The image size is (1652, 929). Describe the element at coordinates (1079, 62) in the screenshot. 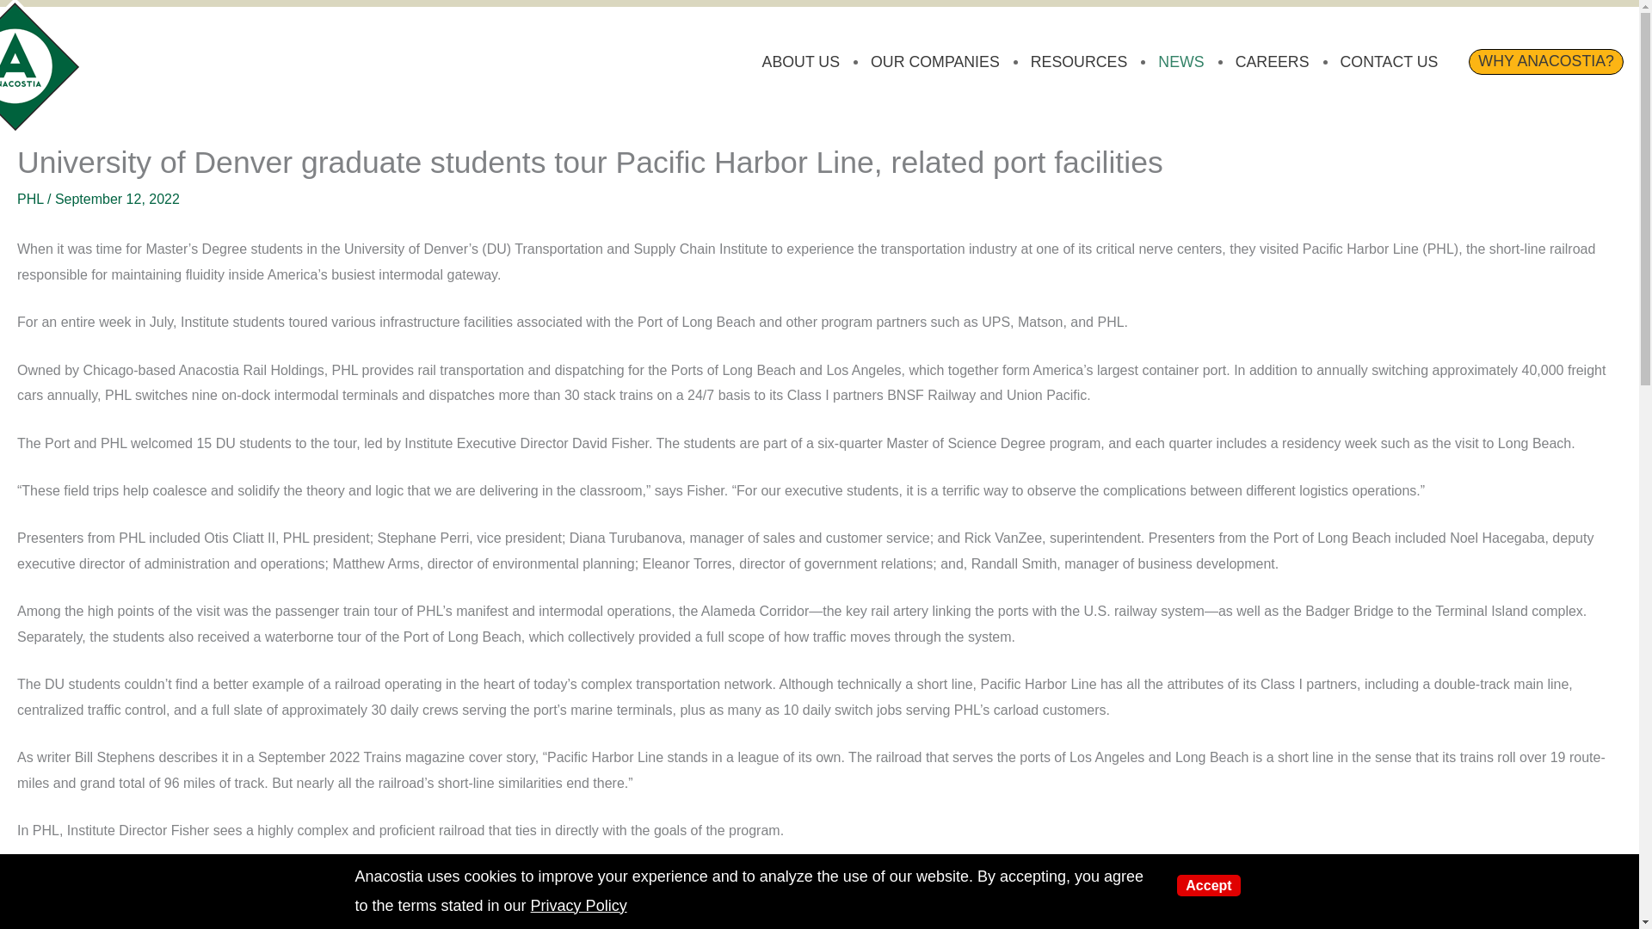

I see `RESOURCES` at that location.